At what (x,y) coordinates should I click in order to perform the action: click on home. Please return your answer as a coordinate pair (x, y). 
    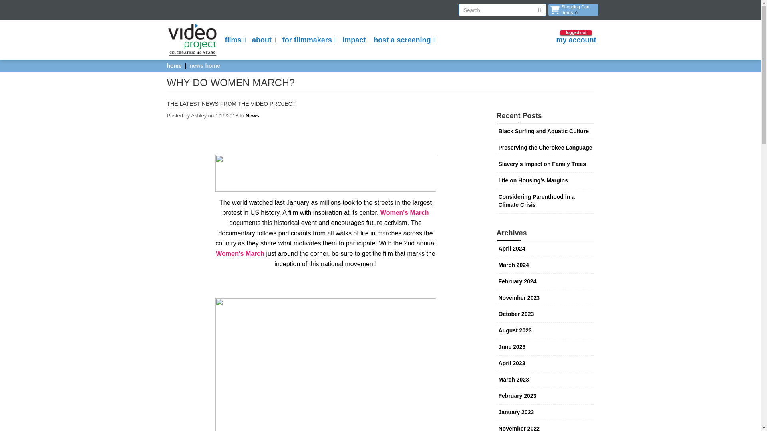
    Looking at the image, I should click on (308, 40).